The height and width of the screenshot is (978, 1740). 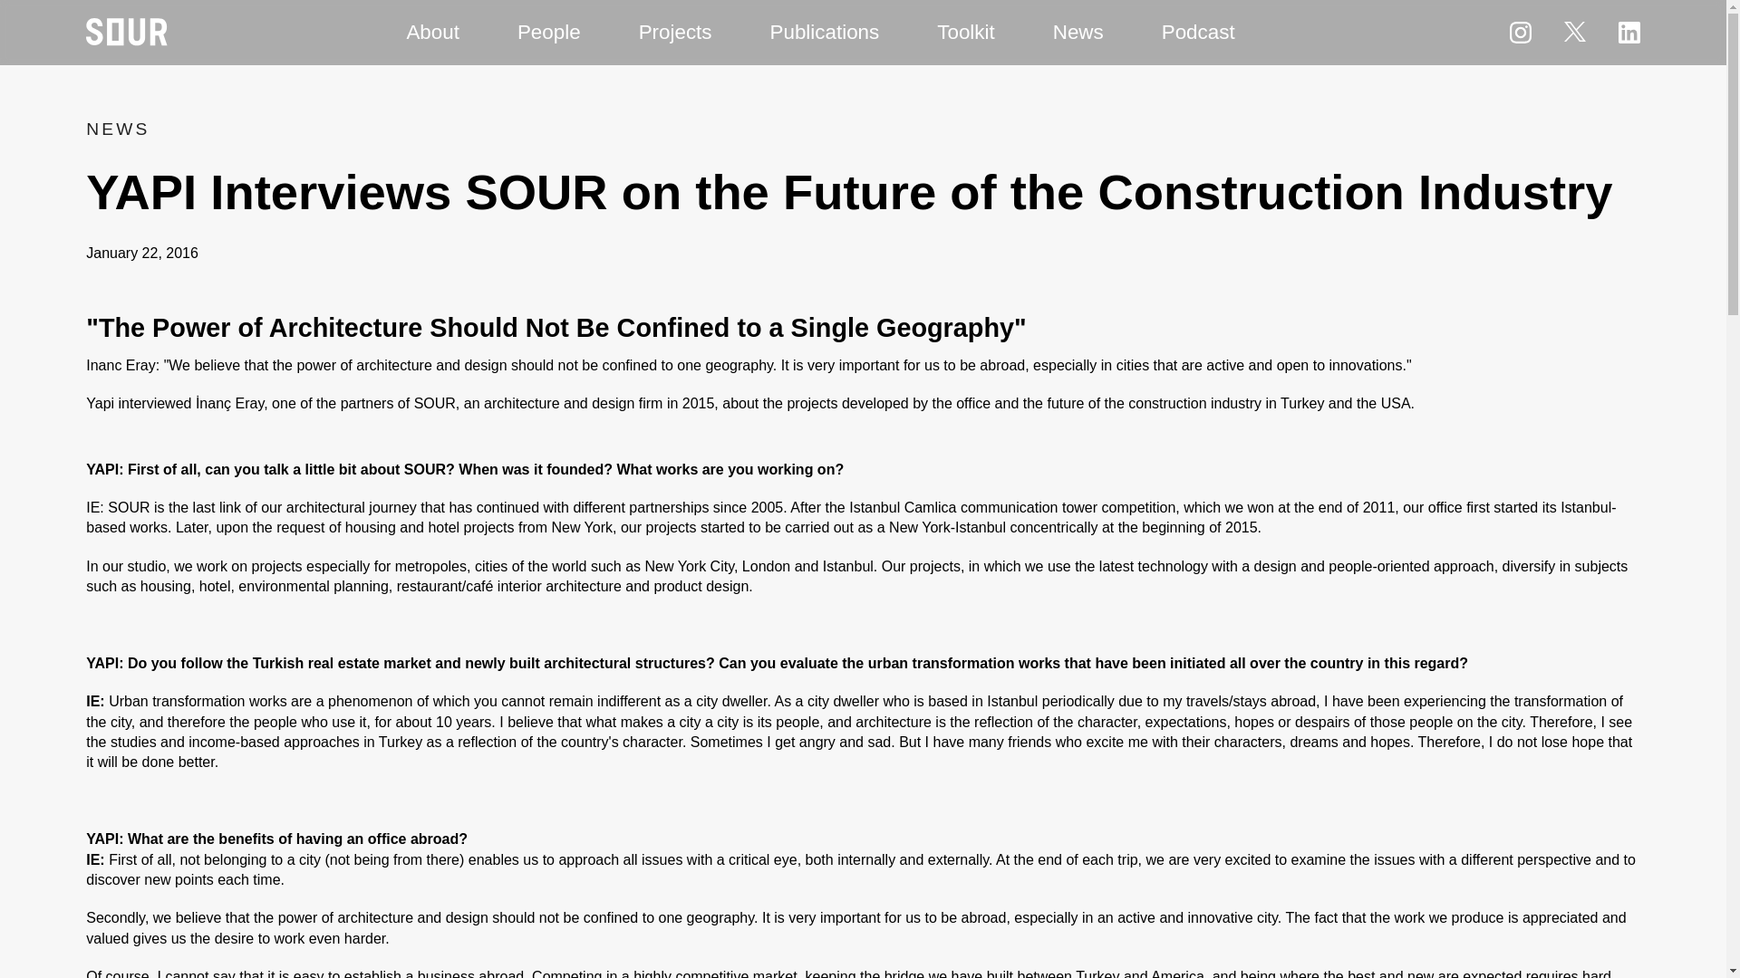 What do you see at coordinates (549, 32) in the screenshot?
I see `People` at bounding box center [549, 32].